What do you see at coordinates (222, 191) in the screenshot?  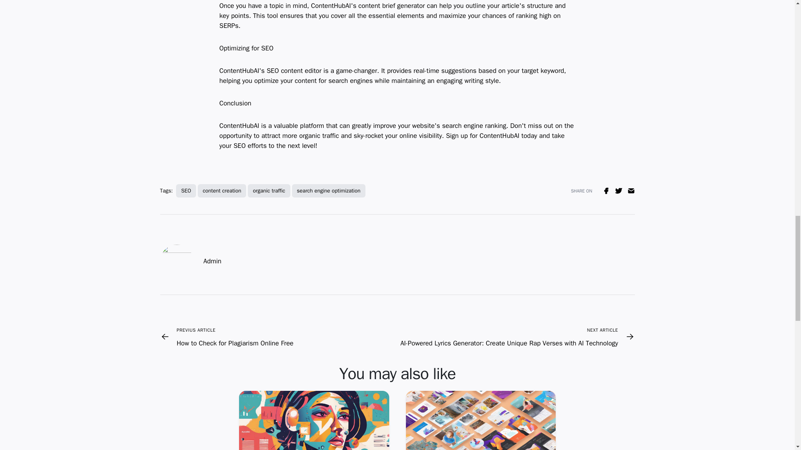 I see `organic traffic` at bounding box center [222, 191].